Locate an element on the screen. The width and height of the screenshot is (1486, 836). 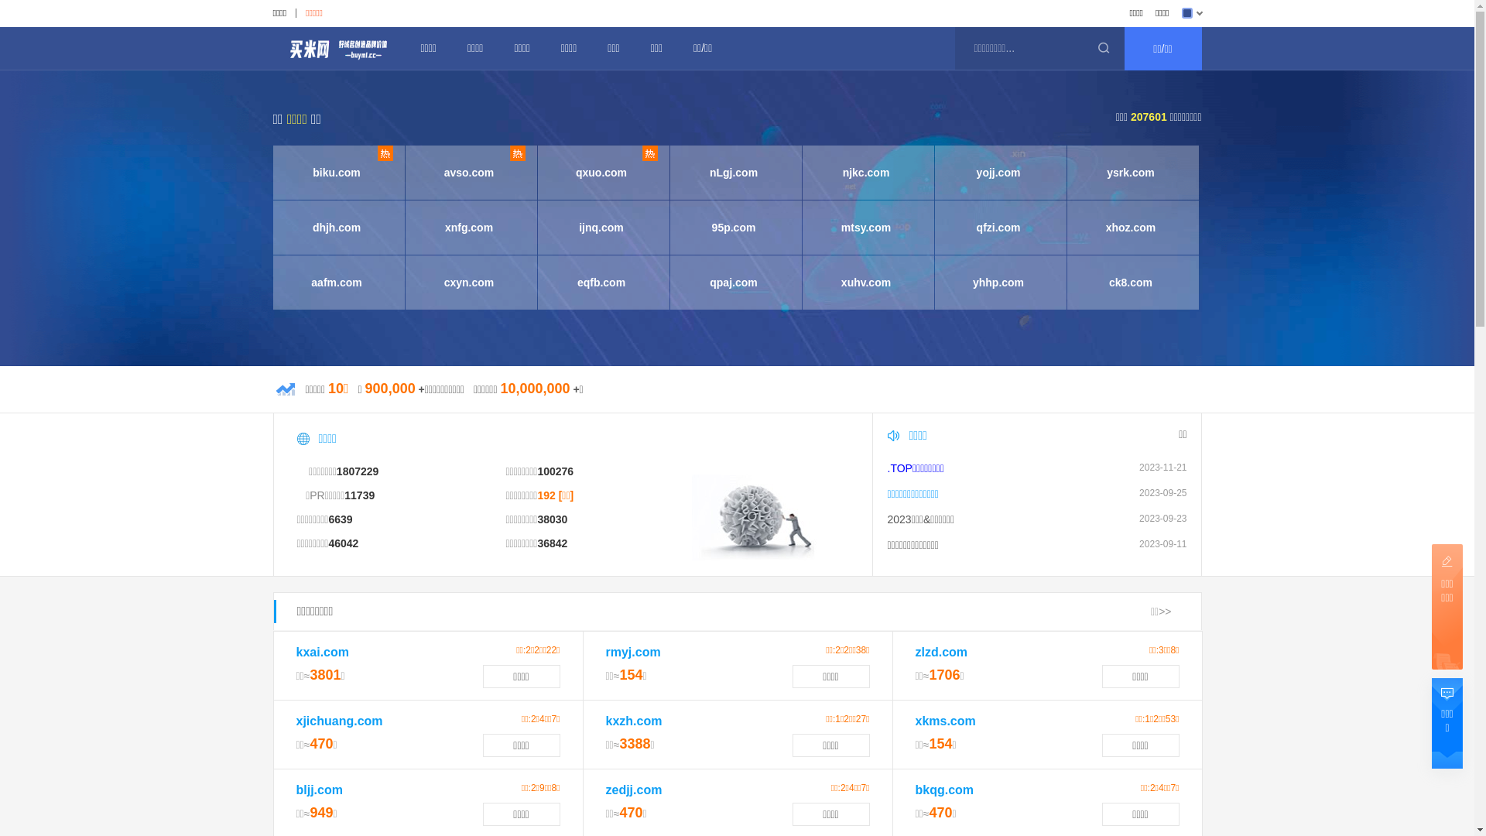
46042 is located at coordinates (344, 543).